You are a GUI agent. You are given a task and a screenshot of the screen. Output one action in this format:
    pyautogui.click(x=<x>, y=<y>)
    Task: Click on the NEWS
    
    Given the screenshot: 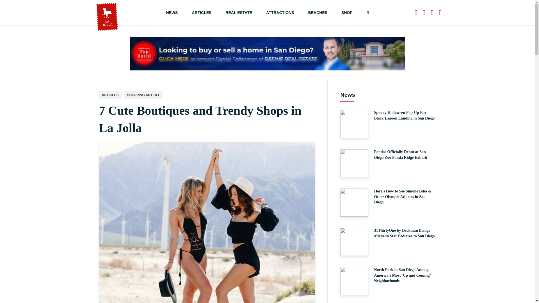 What is the action you would take?
    pyautogui.click(x=172, y=12)
    